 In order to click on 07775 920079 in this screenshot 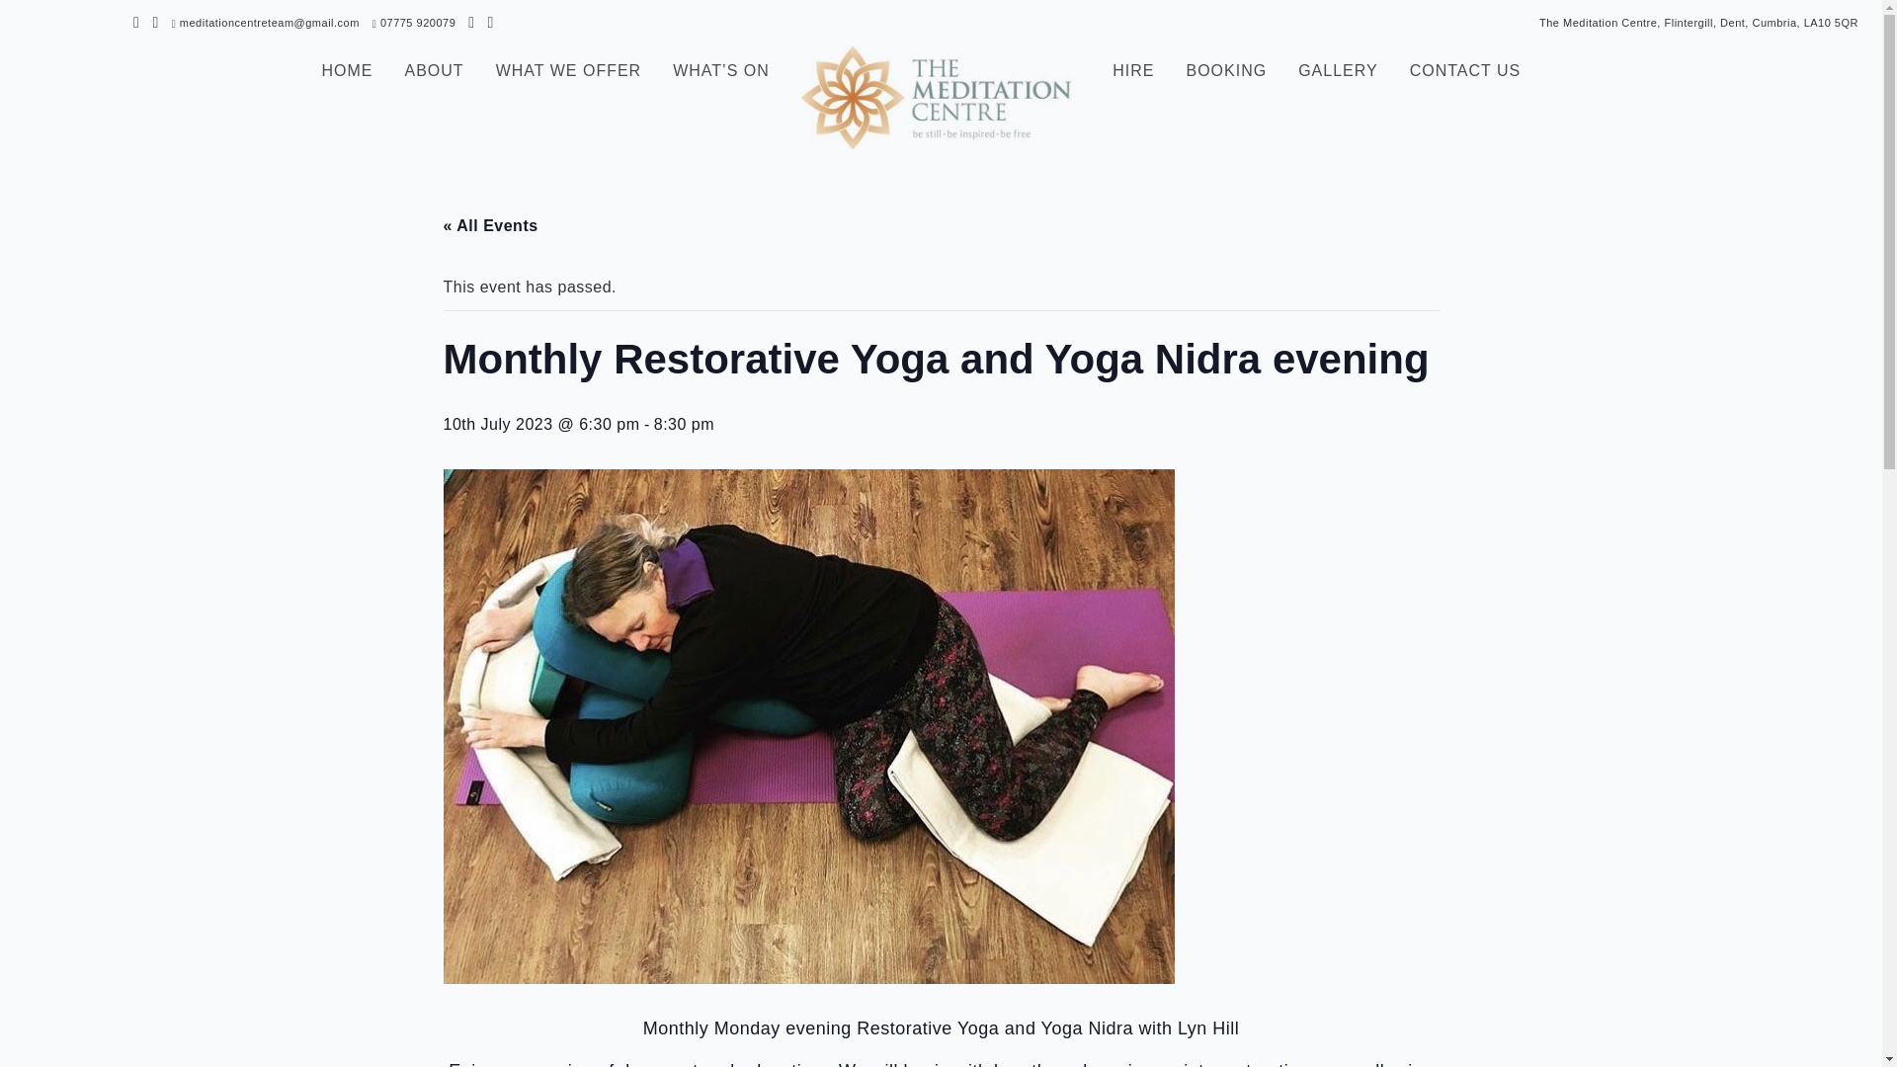, I will do `click(413, 23)`.